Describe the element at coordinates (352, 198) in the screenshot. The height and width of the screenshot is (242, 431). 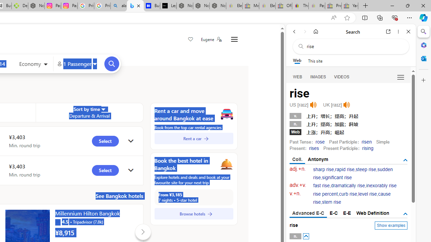
I see `cause rise` at that location.